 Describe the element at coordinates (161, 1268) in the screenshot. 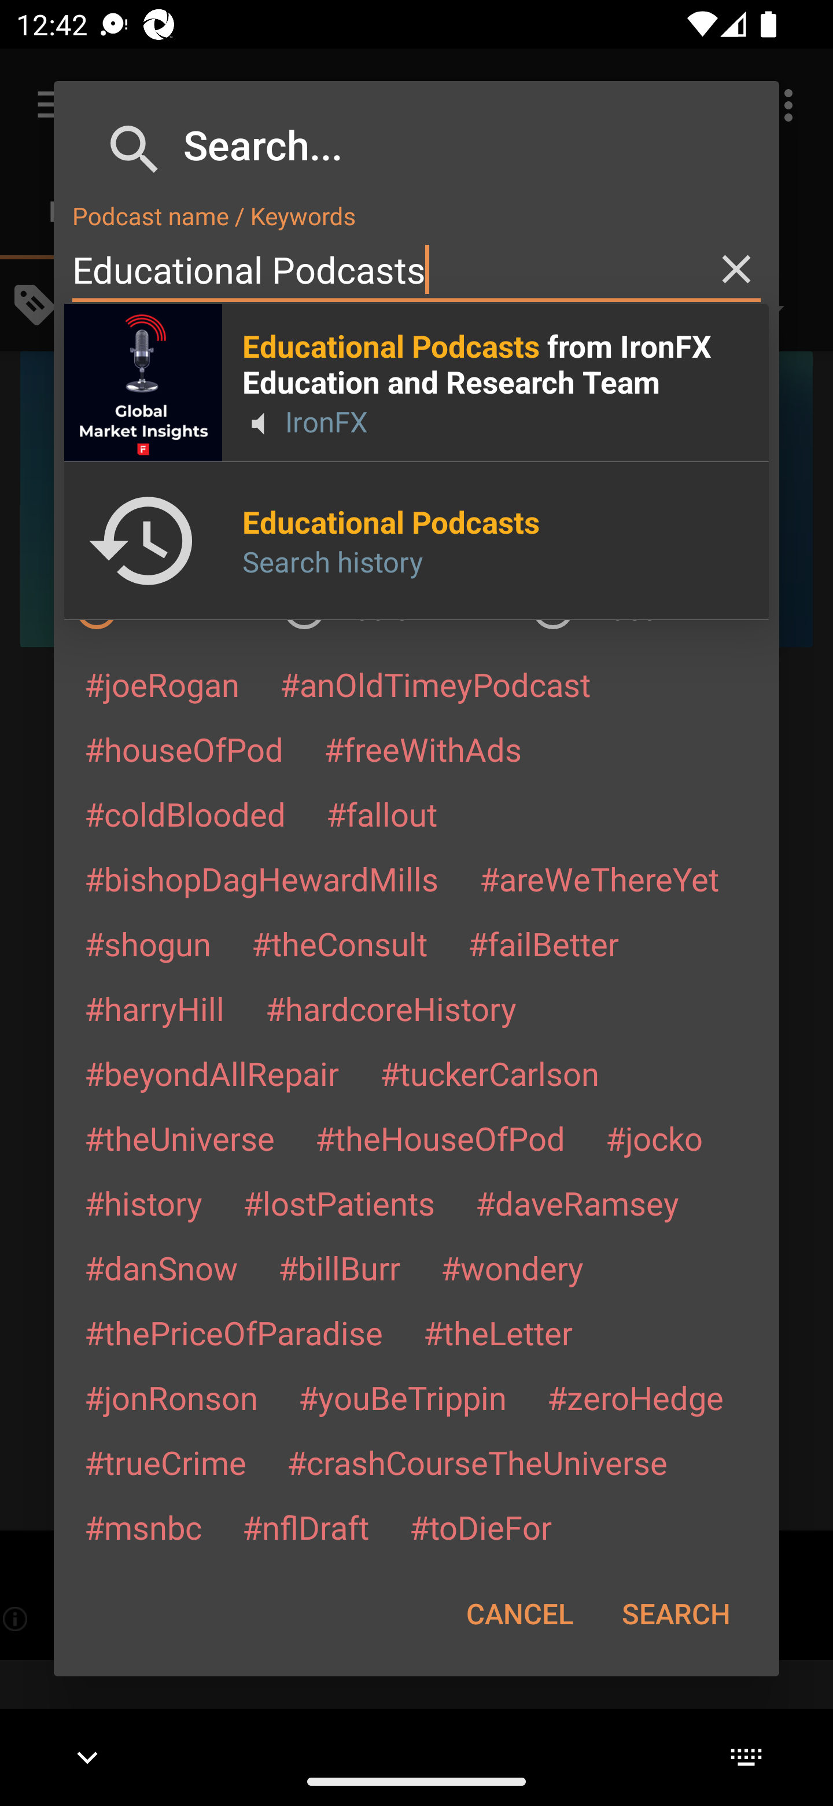

I see `#danSnow` at that location.